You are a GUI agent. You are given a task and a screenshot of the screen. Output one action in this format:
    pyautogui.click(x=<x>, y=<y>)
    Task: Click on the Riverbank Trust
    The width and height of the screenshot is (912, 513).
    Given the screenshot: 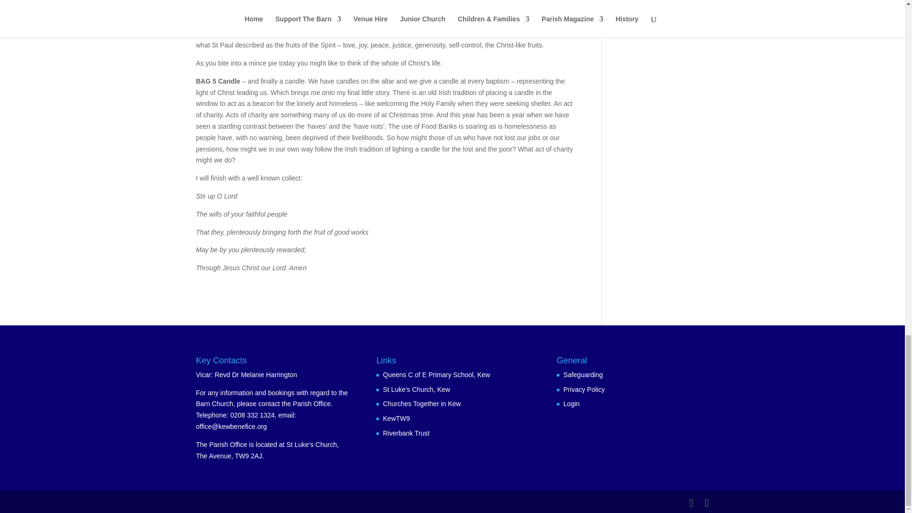 What is the action you would take?
    pyautogui.click(x=406, y=433)
    